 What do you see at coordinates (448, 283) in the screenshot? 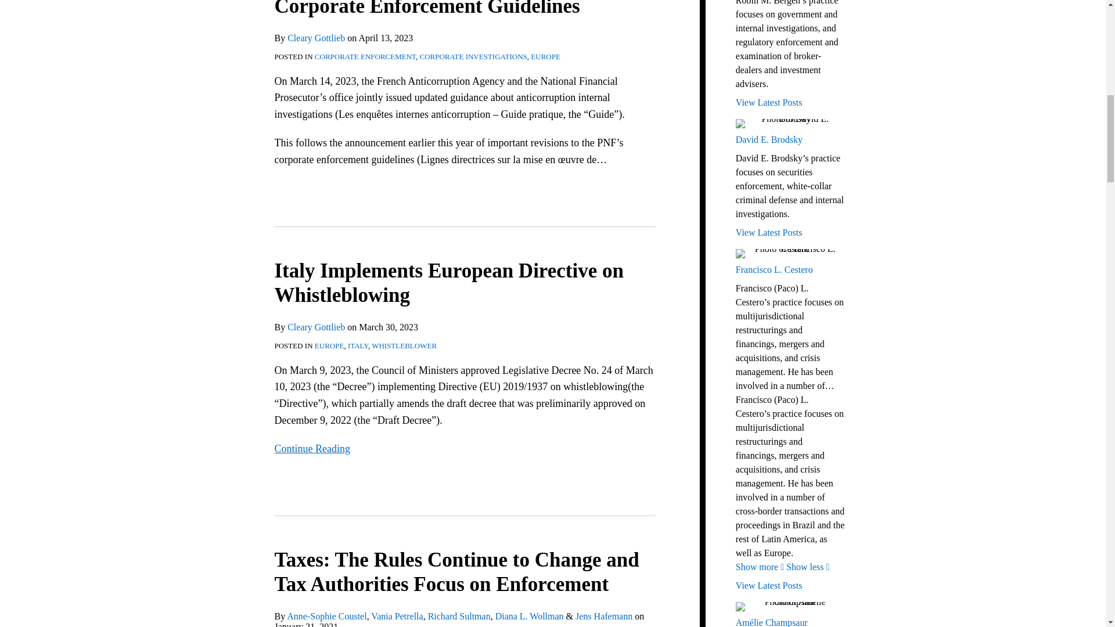
I see `Italy Implements European Directive on Whistleblowing` at bounding box center [448, 283].